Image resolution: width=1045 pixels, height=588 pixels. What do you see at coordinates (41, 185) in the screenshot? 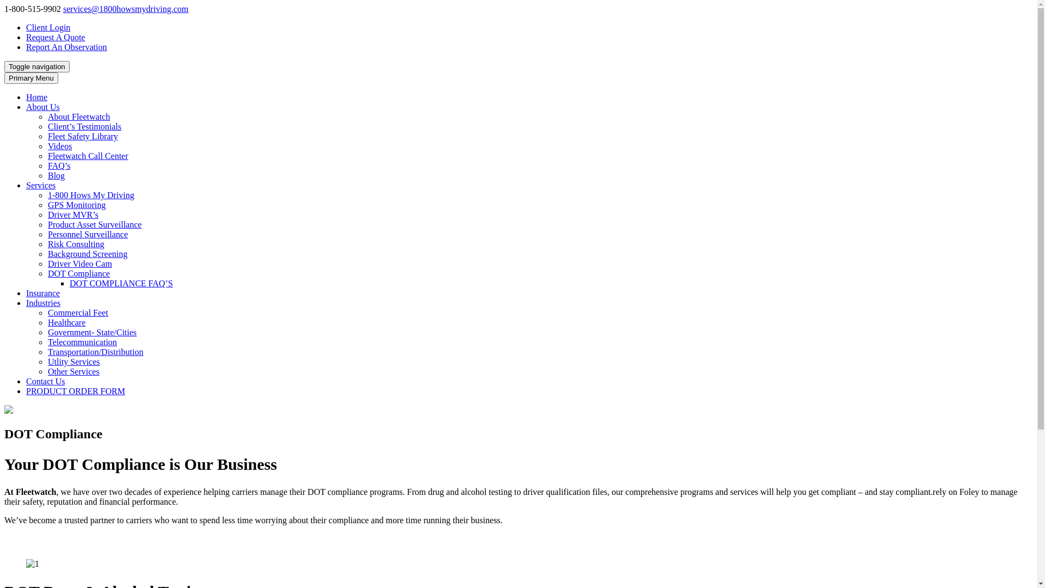
I see `Services` at bounding box center [41, 185].